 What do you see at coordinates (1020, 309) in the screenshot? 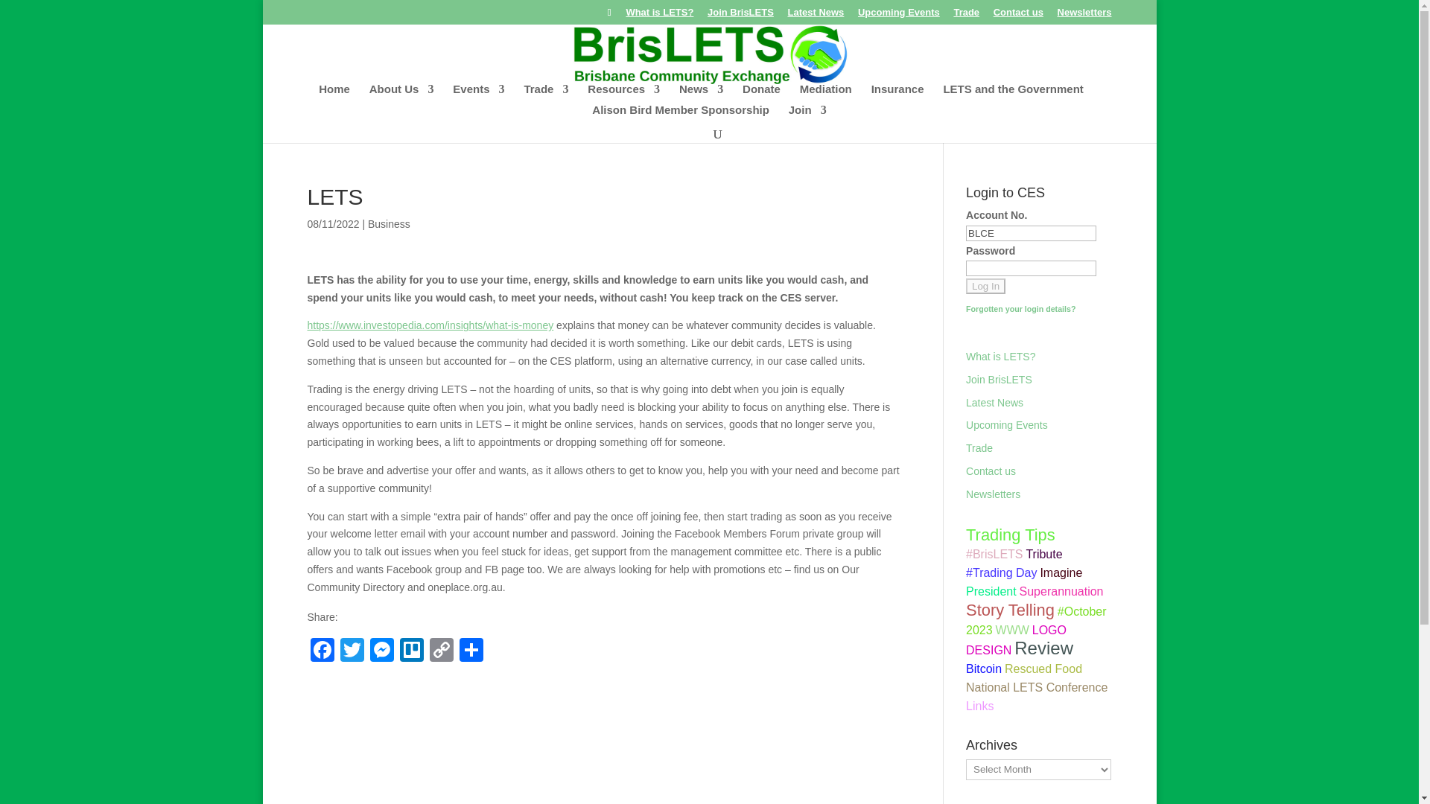
I see `Click here to retrieve your login details` at bounding box center [1020, 309].